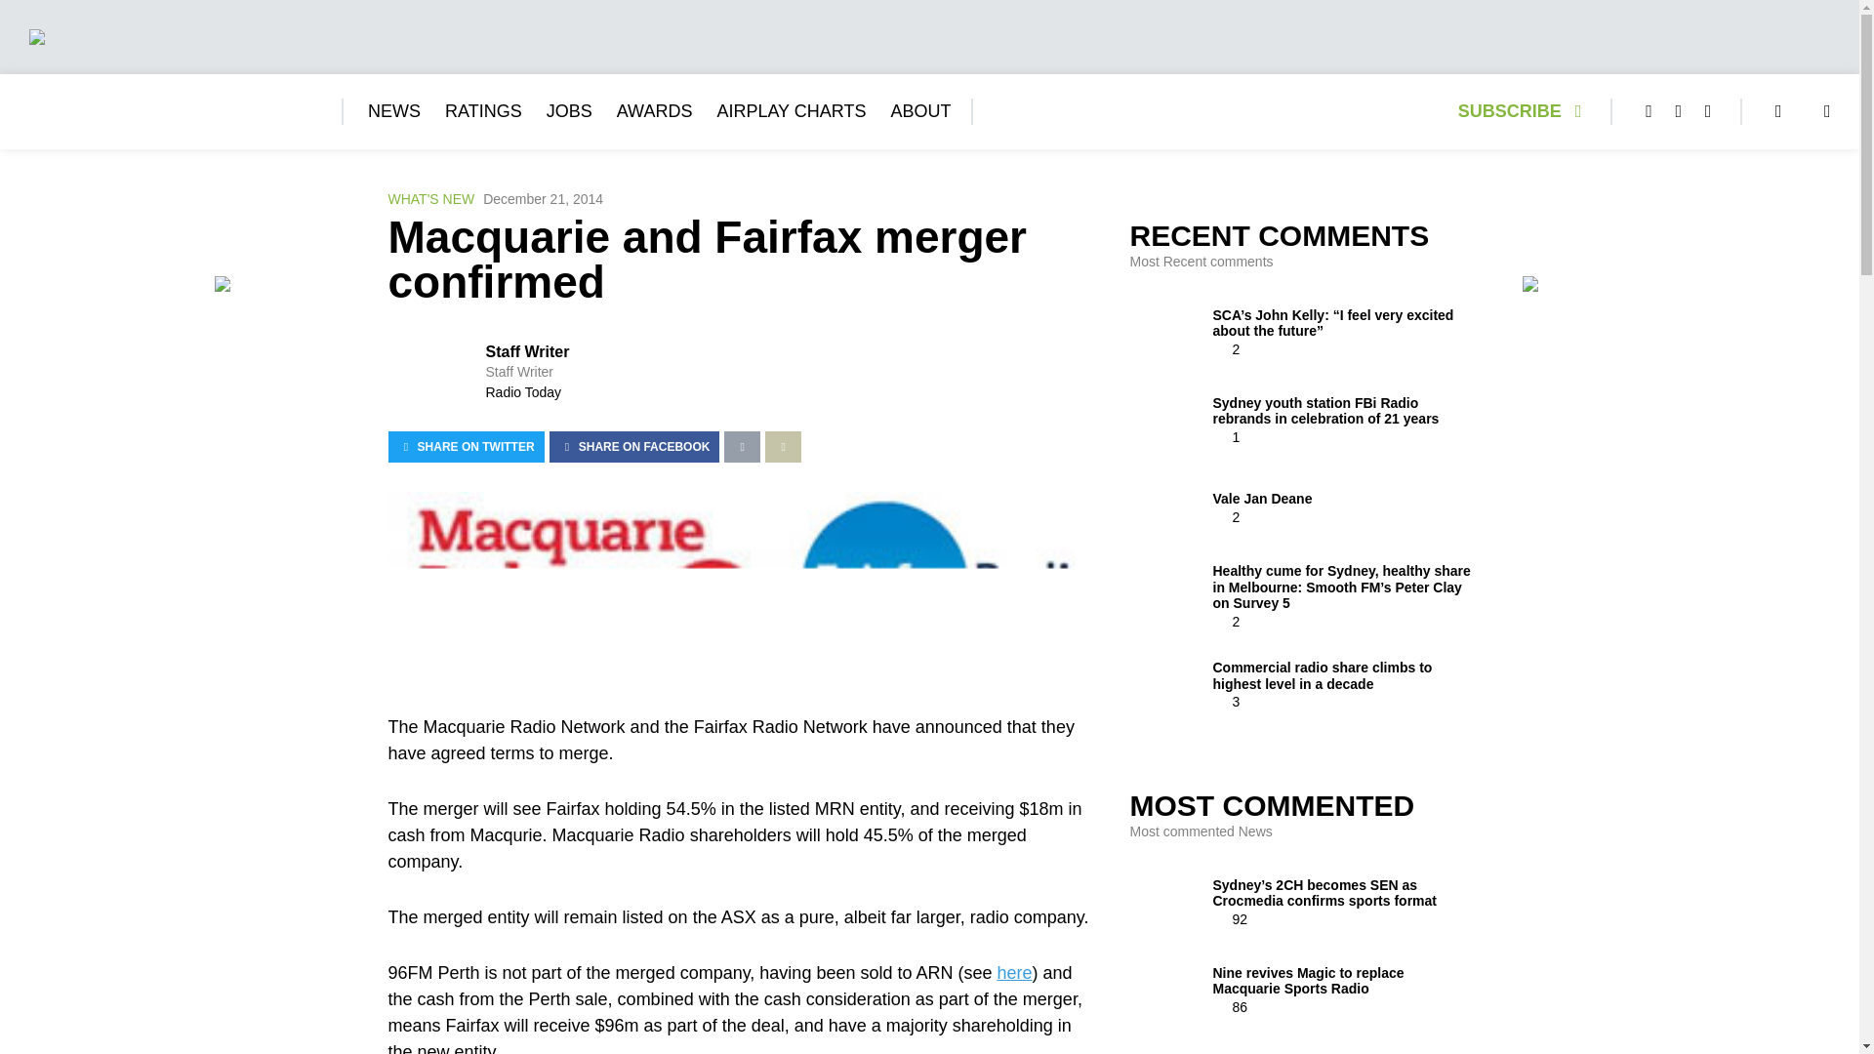 The width and height of the screenshot is (1874, 1054). What do you see at coordinates (523, 392) in the screenshot?
I see `Radio Today` at bounding box center [523, 392].